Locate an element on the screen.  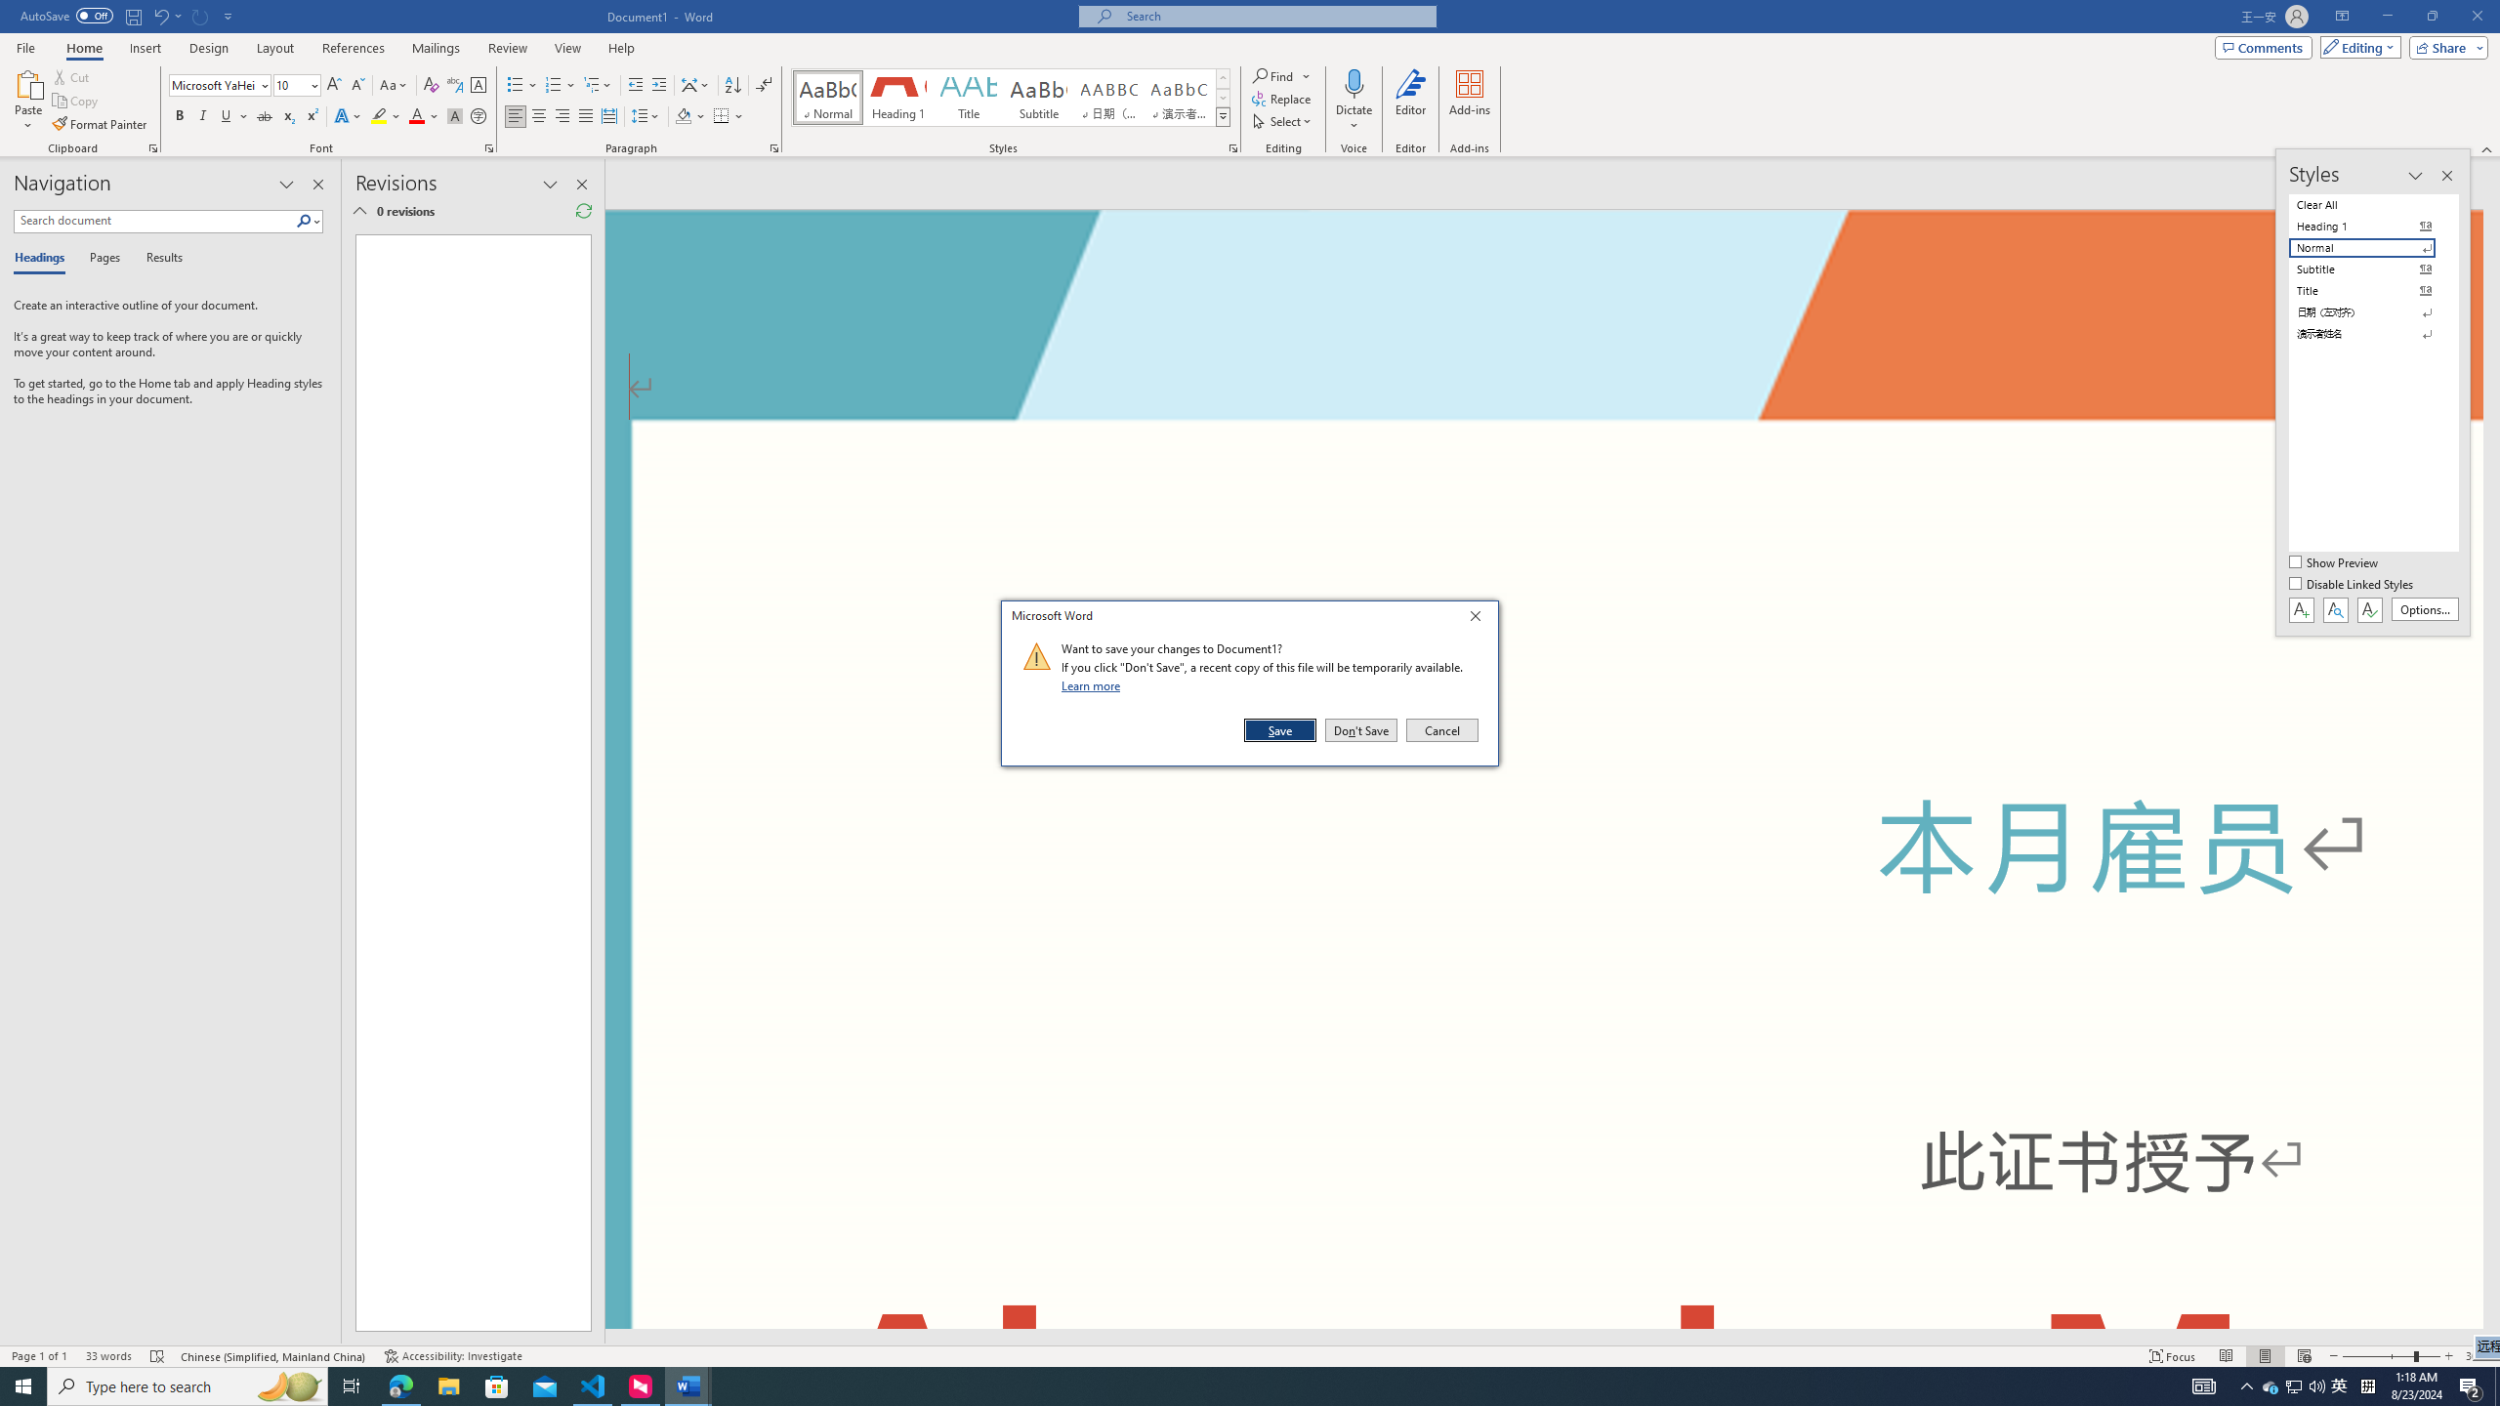
Close pane is located at coordinates (318, 185).